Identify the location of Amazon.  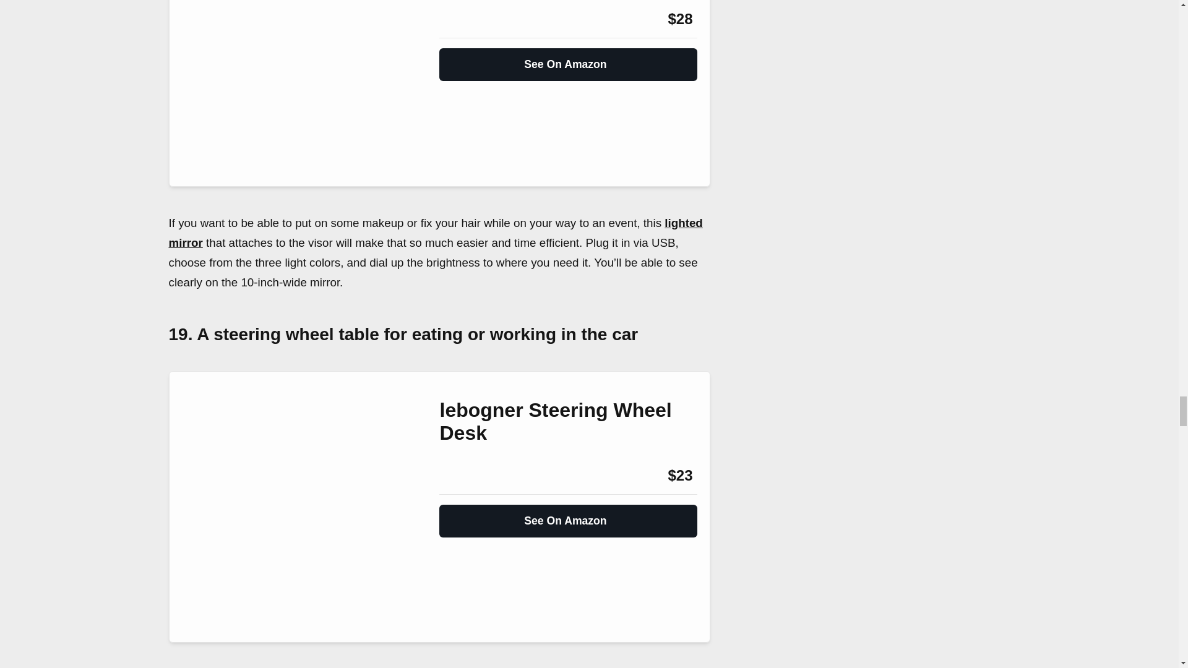
(473, 19).